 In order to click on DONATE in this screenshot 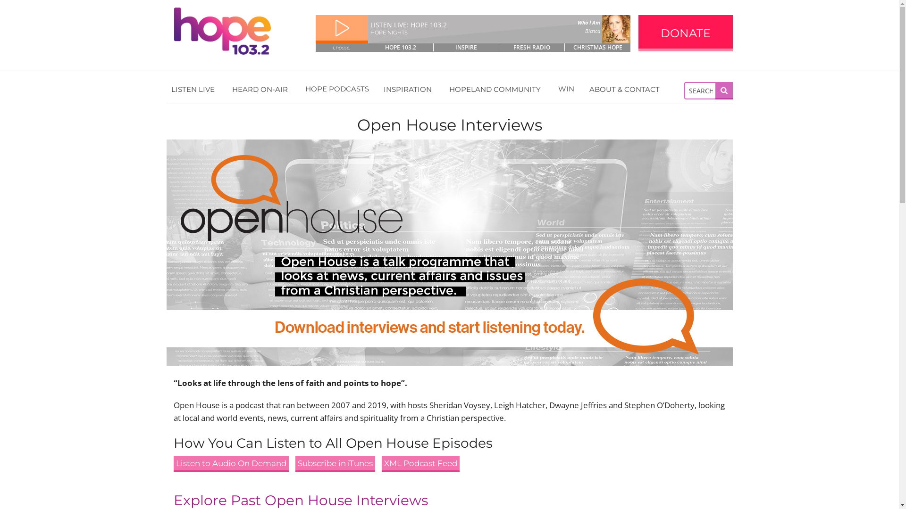, I will do `click(685, 33)`.